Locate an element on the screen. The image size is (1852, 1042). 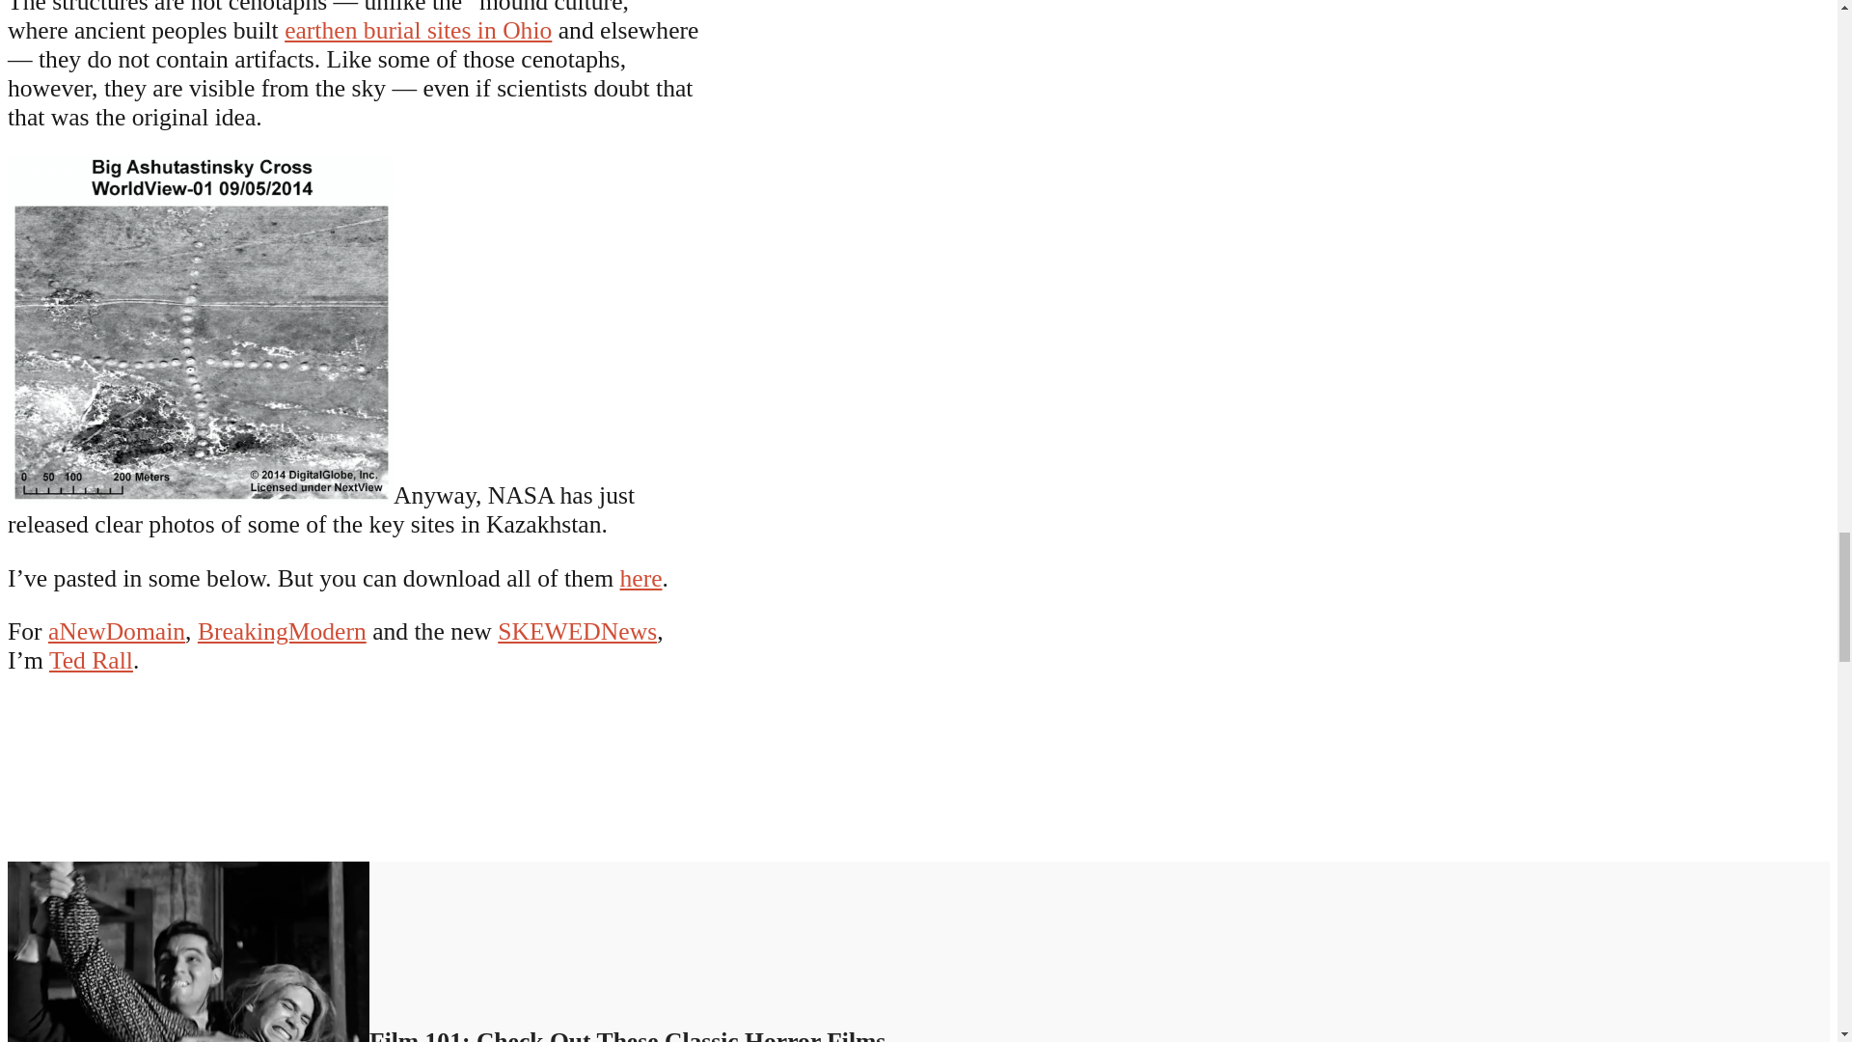
SKEWEDNews is located at coordinates (577, 631).